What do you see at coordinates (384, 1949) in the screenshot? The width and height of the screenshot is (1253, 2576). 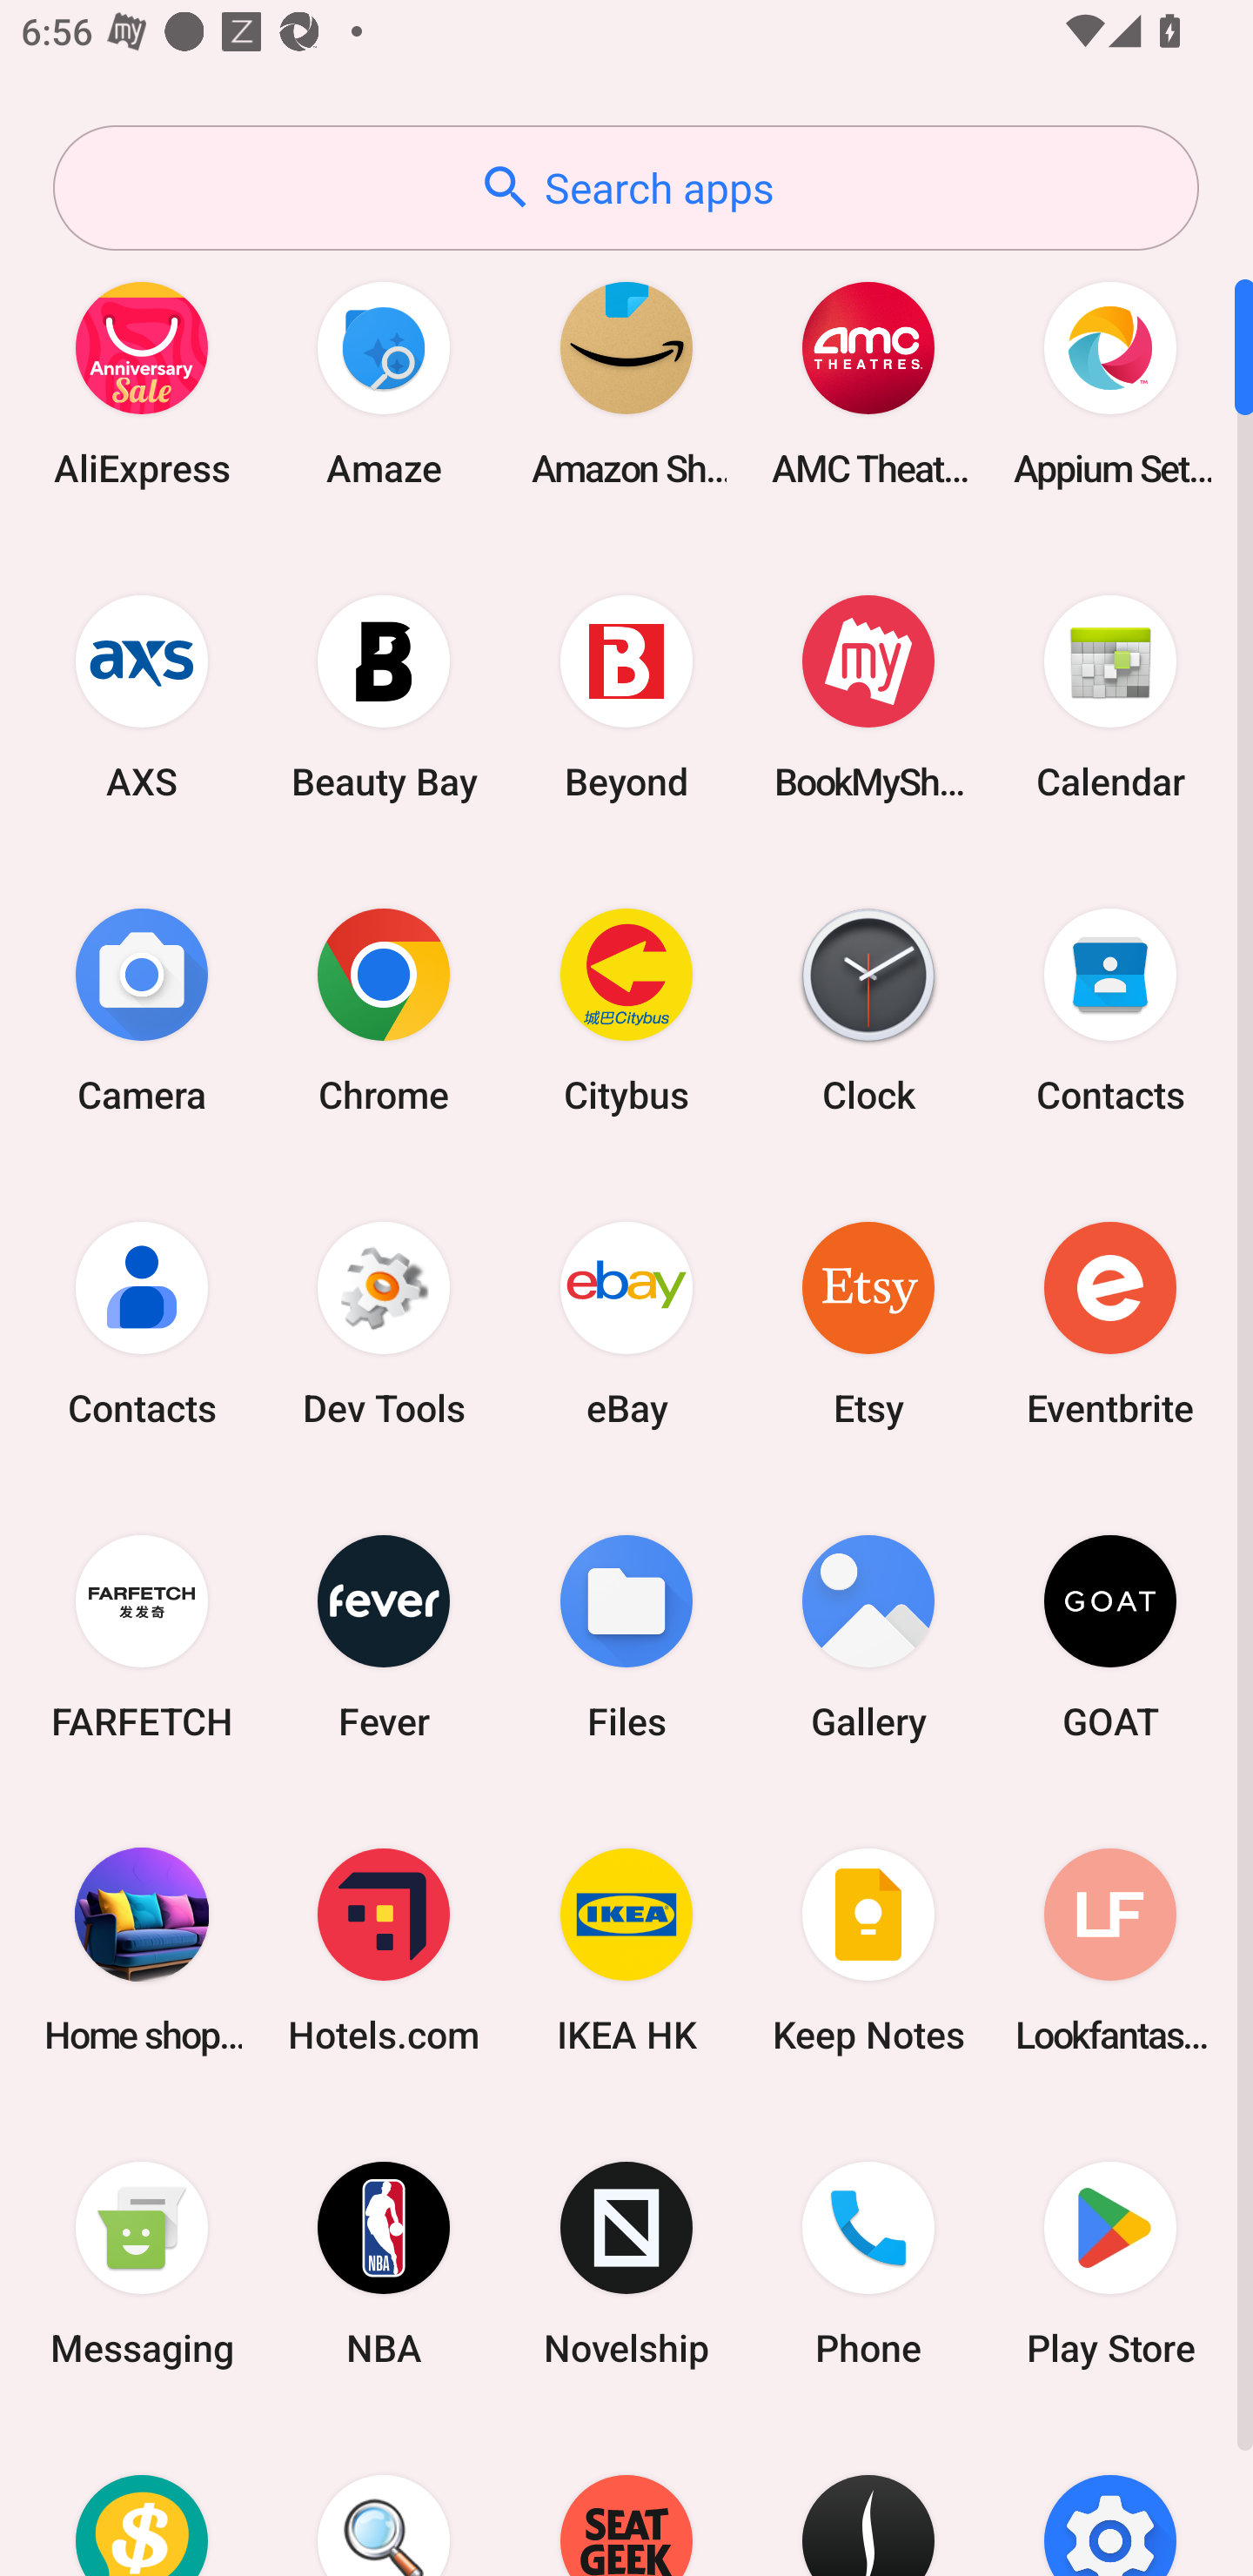 I see `Hotels.com` at bounding box center [384, 1949].